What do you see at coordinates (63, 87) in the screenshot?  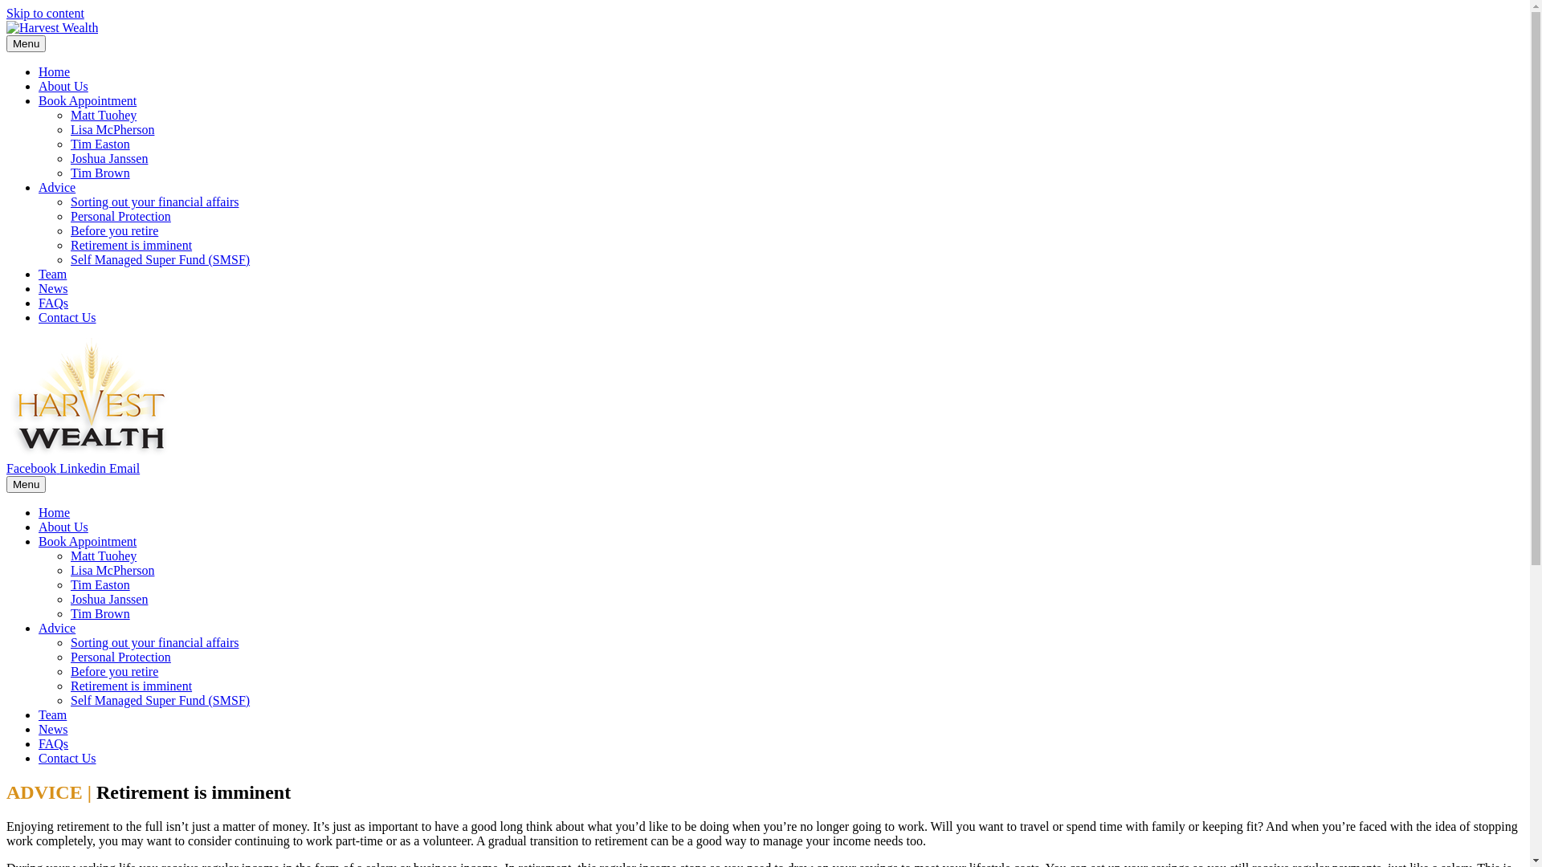 I see `About Us` at bounding box center [63, 87].